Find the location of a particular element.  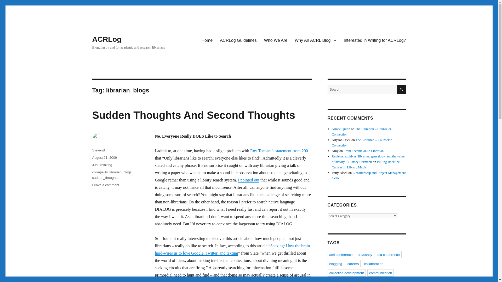

Pulling Back the Curtain on Library Magic is located at coordinates (366, 164).